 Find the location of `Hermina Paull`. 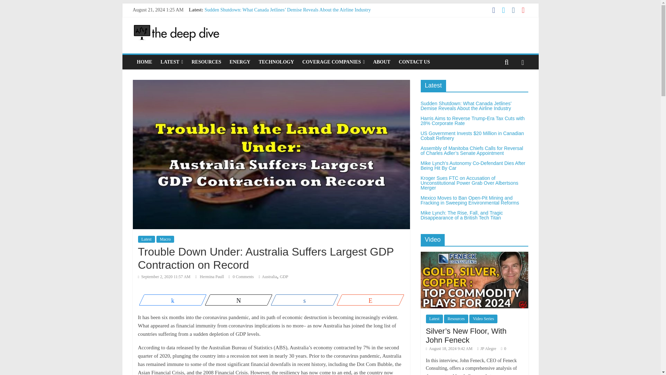

Hermina Paull is located at coordinates (212, 276).